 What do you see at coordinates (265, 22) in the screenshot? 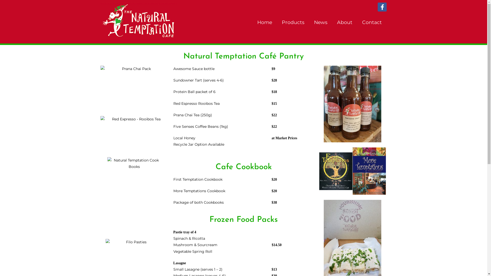
I see `Home` at bounding box center [265, 22].